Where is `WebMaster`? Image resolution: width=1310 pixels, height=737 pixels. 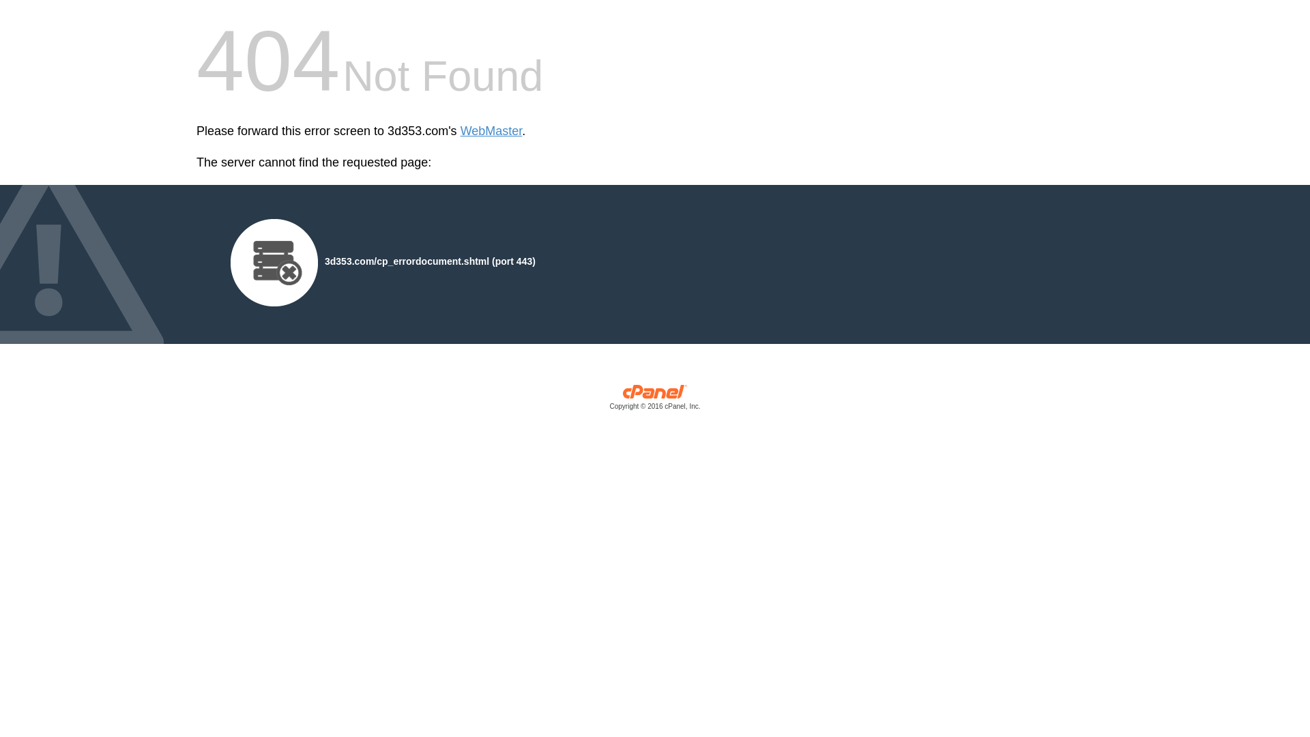 WebMaster is located at coordinates (491, 131).